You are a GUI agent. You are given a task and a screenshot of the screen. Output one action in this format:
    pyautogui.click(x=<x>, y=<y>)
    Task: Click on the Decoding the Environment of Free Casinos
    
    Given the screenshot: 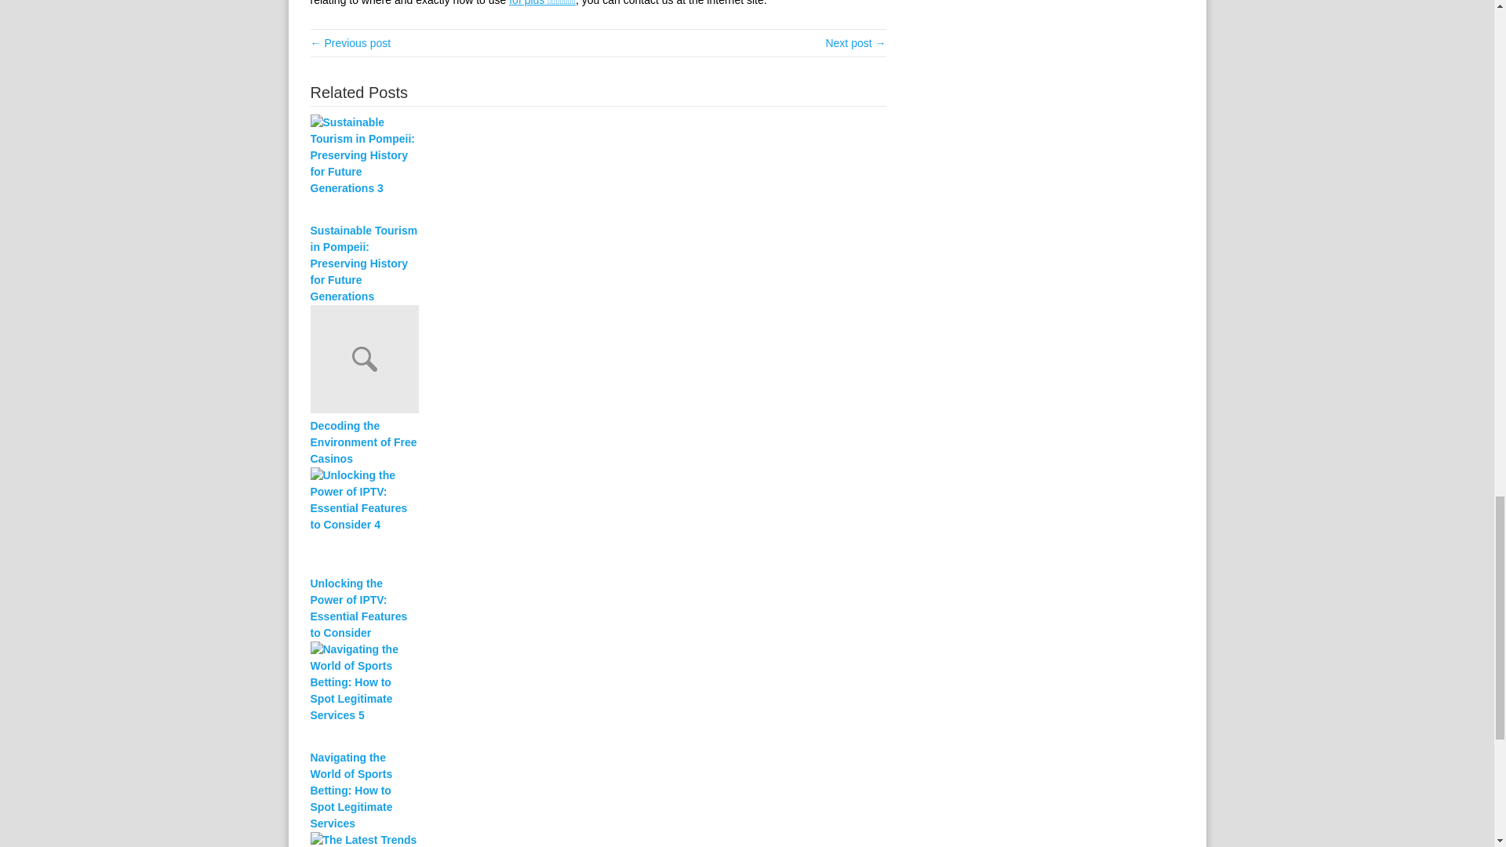 What is the action you would take?
    pyautogui.click(x=598, y=361)
    